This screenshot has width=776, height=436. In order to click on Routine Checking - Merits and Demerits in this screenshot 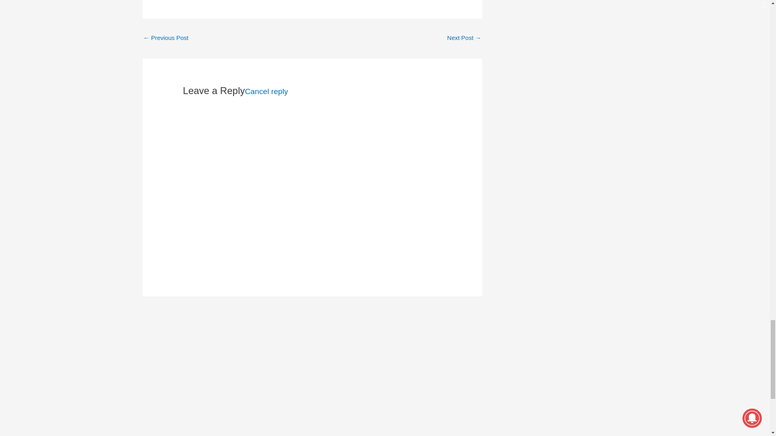, I will do `click(166, 38)`.